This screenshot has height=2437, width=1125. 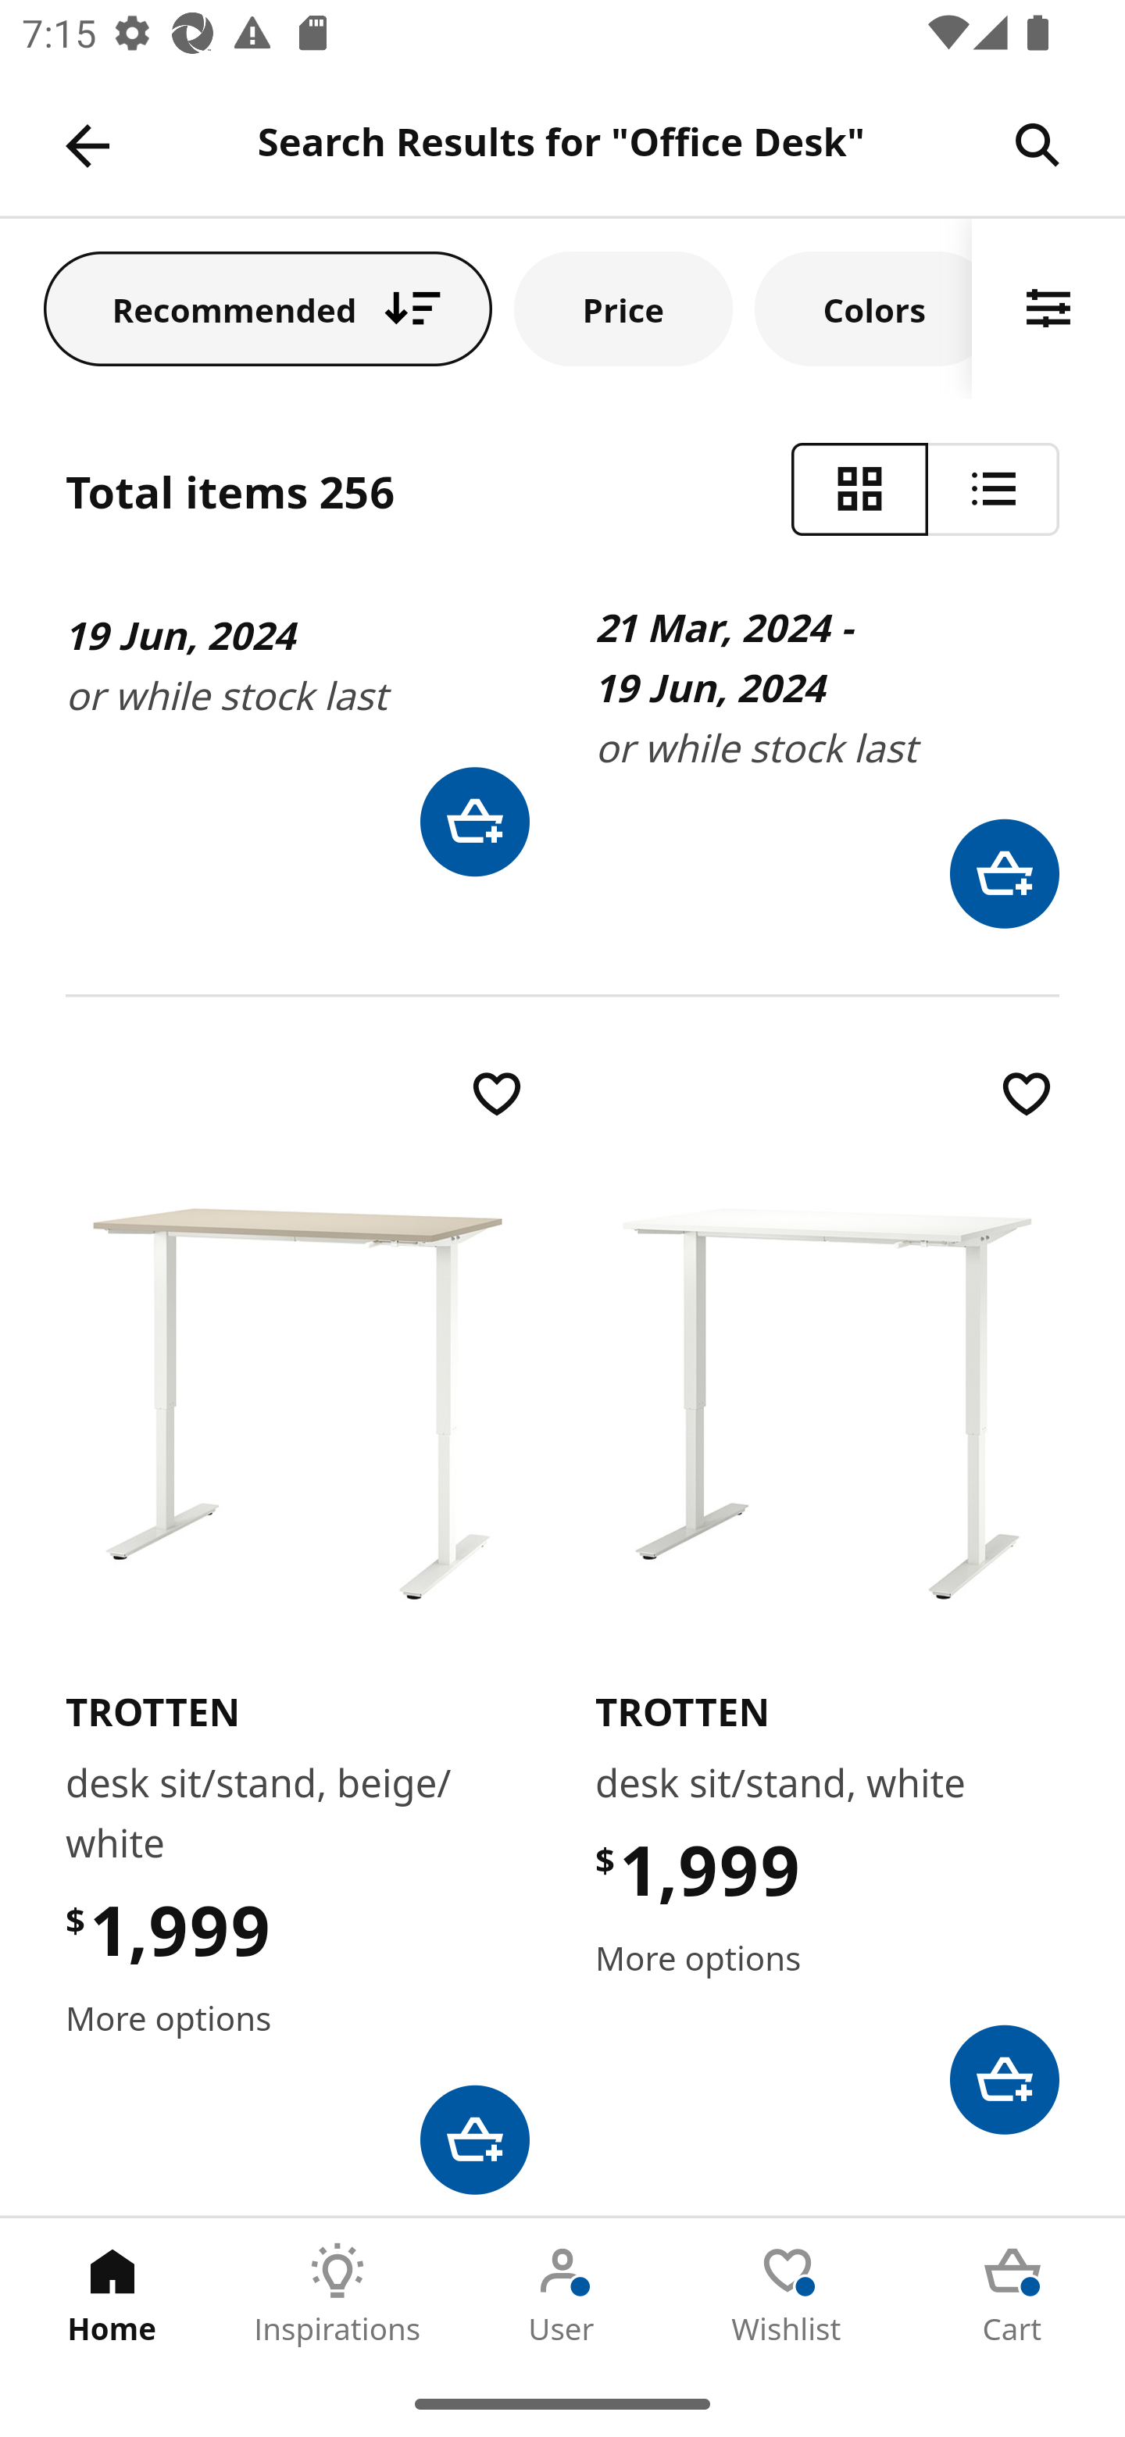 What do you see at coordinates (863, 308) in the screenshot?
I see `Colors` at bounding box center [863, 308].